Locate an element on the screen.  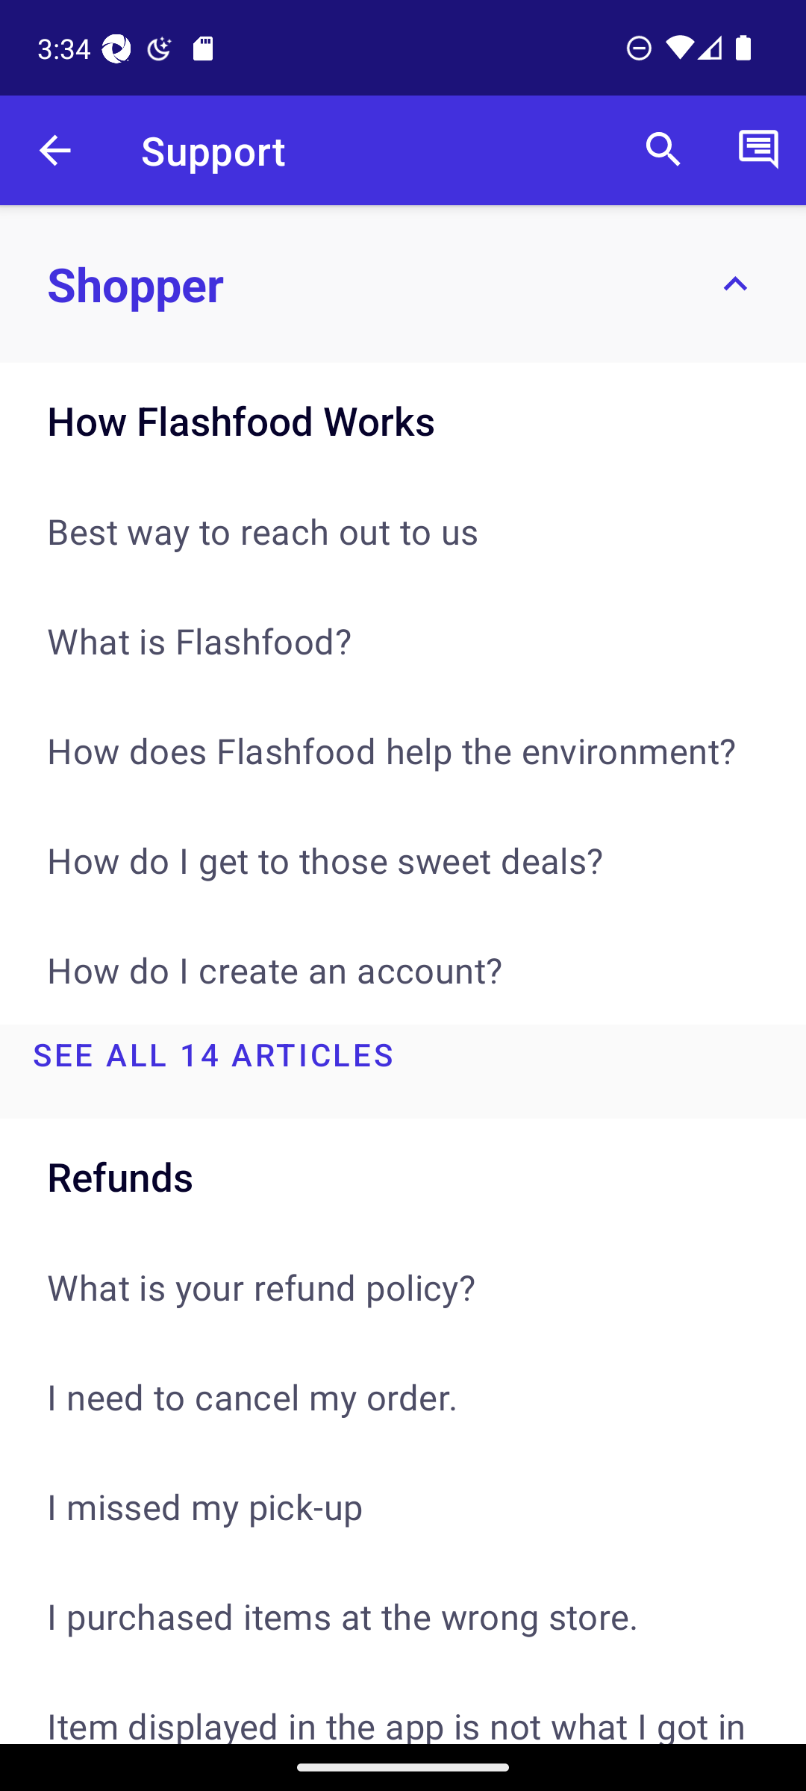
I missed my pick-up  is located at coordinates (403, 1506).